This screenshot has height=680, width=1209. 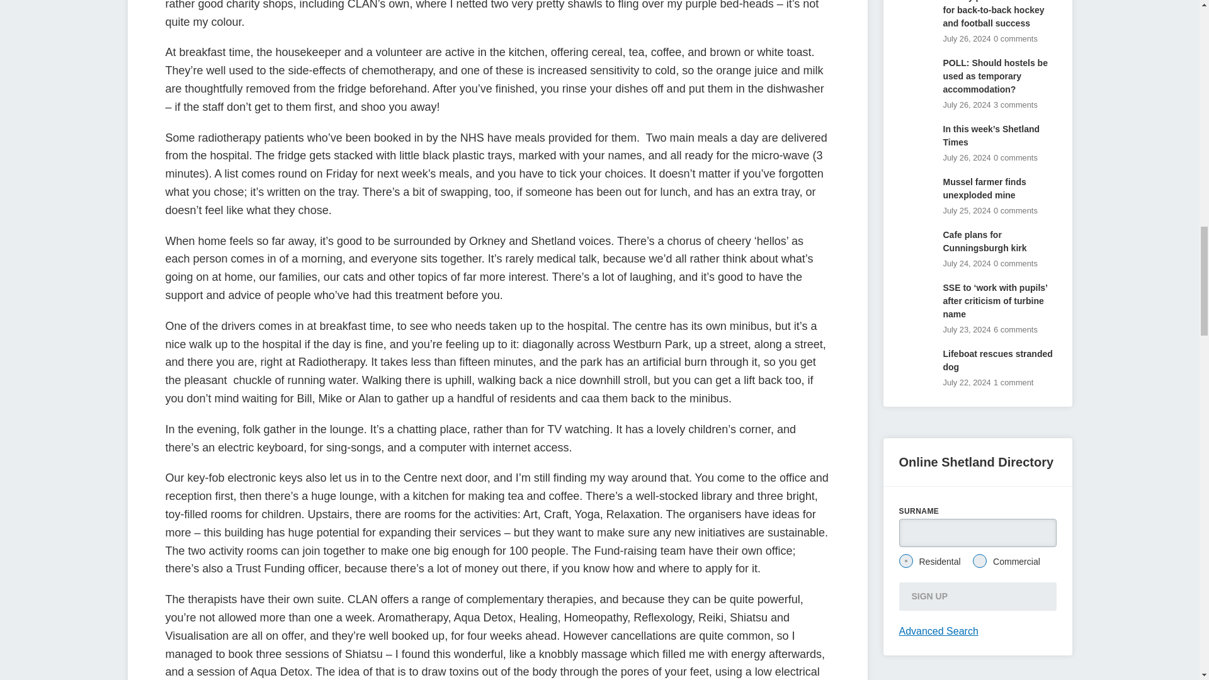 I want to click on commercial, so click(x=980, y=560).